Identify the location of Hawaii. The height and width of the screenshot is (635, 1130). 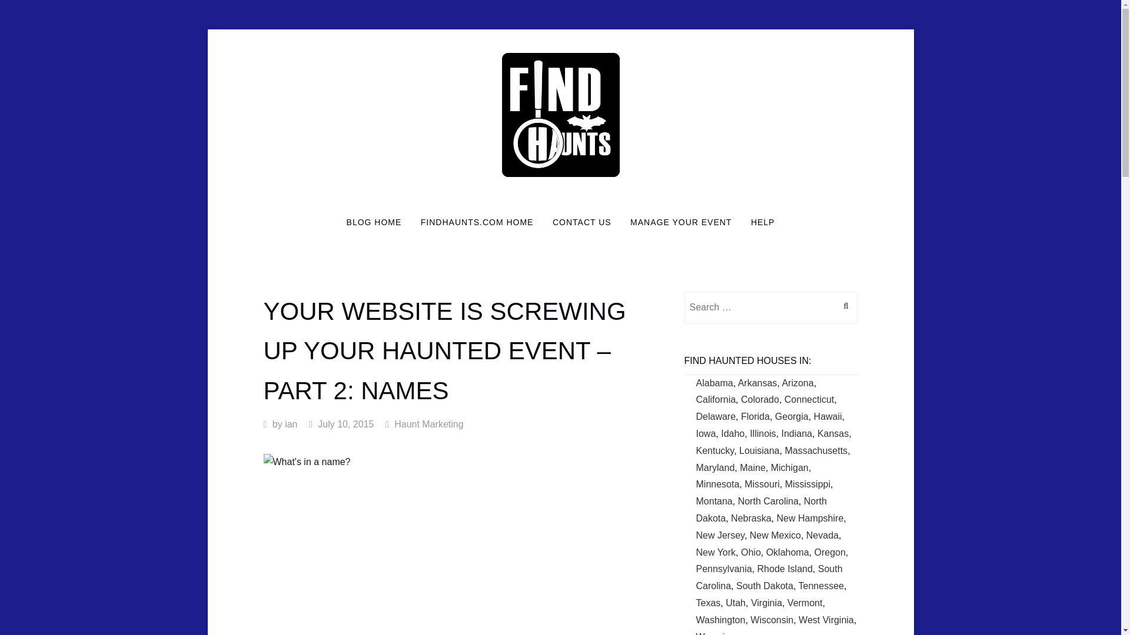
(827, 416).